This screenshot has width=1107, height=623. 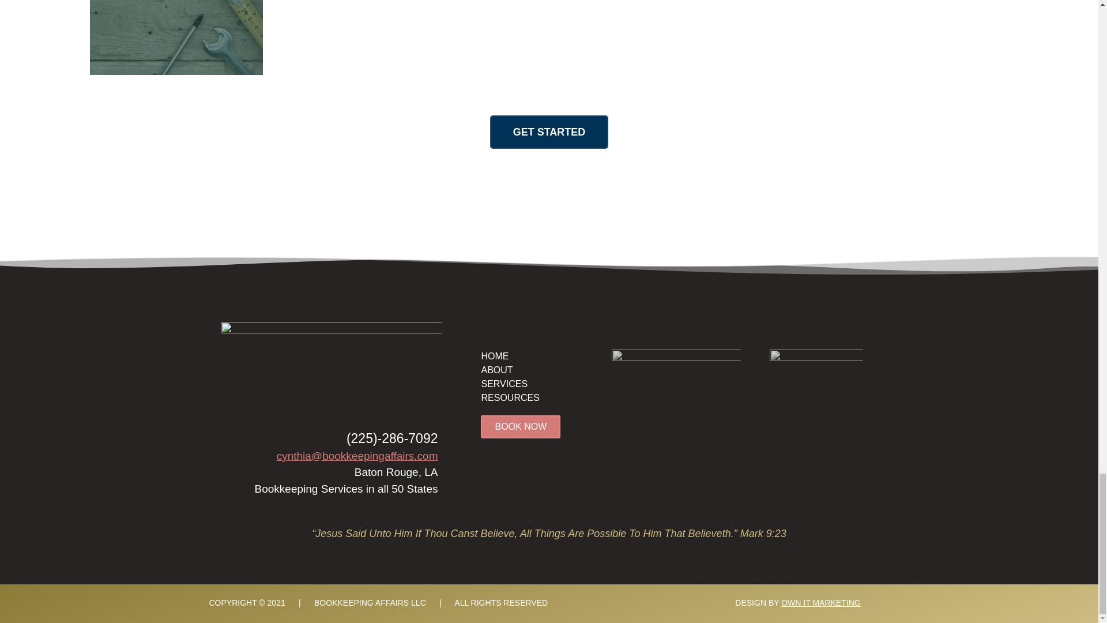 I want to click on BOOK NOW, so click(x=520, y=427).